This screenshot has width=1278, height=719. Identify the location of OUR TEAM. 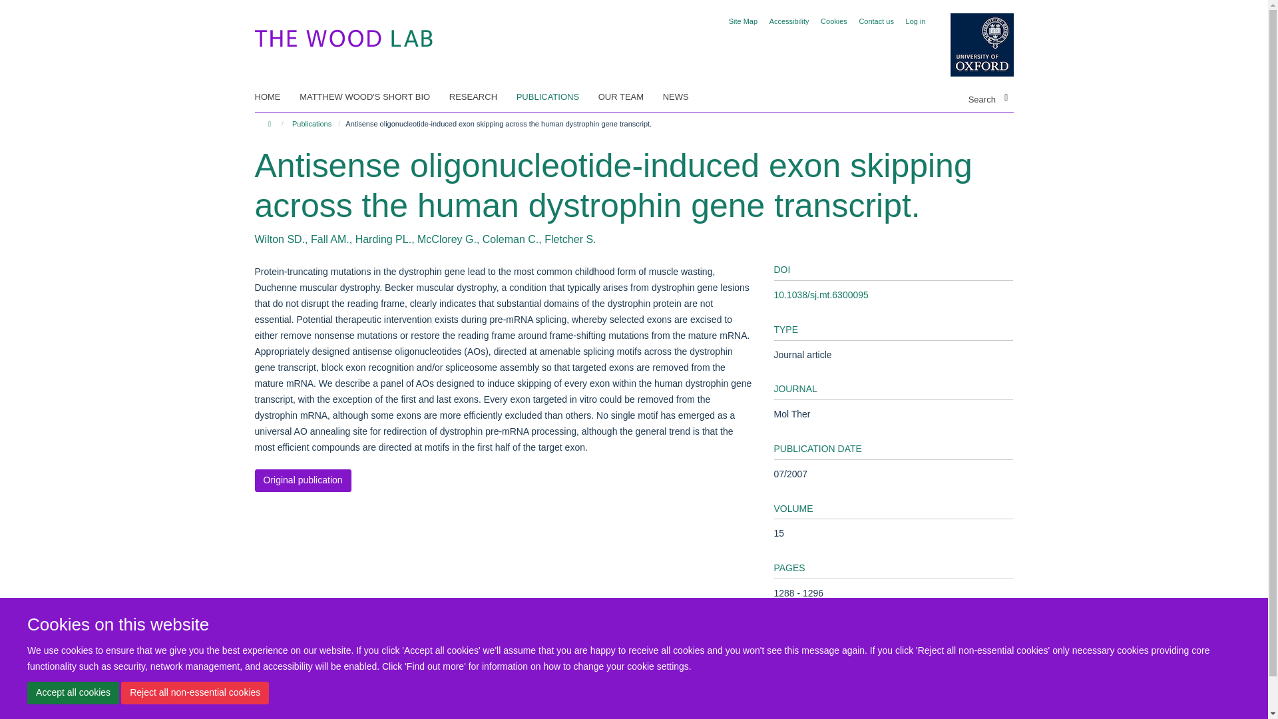
(629, 97).